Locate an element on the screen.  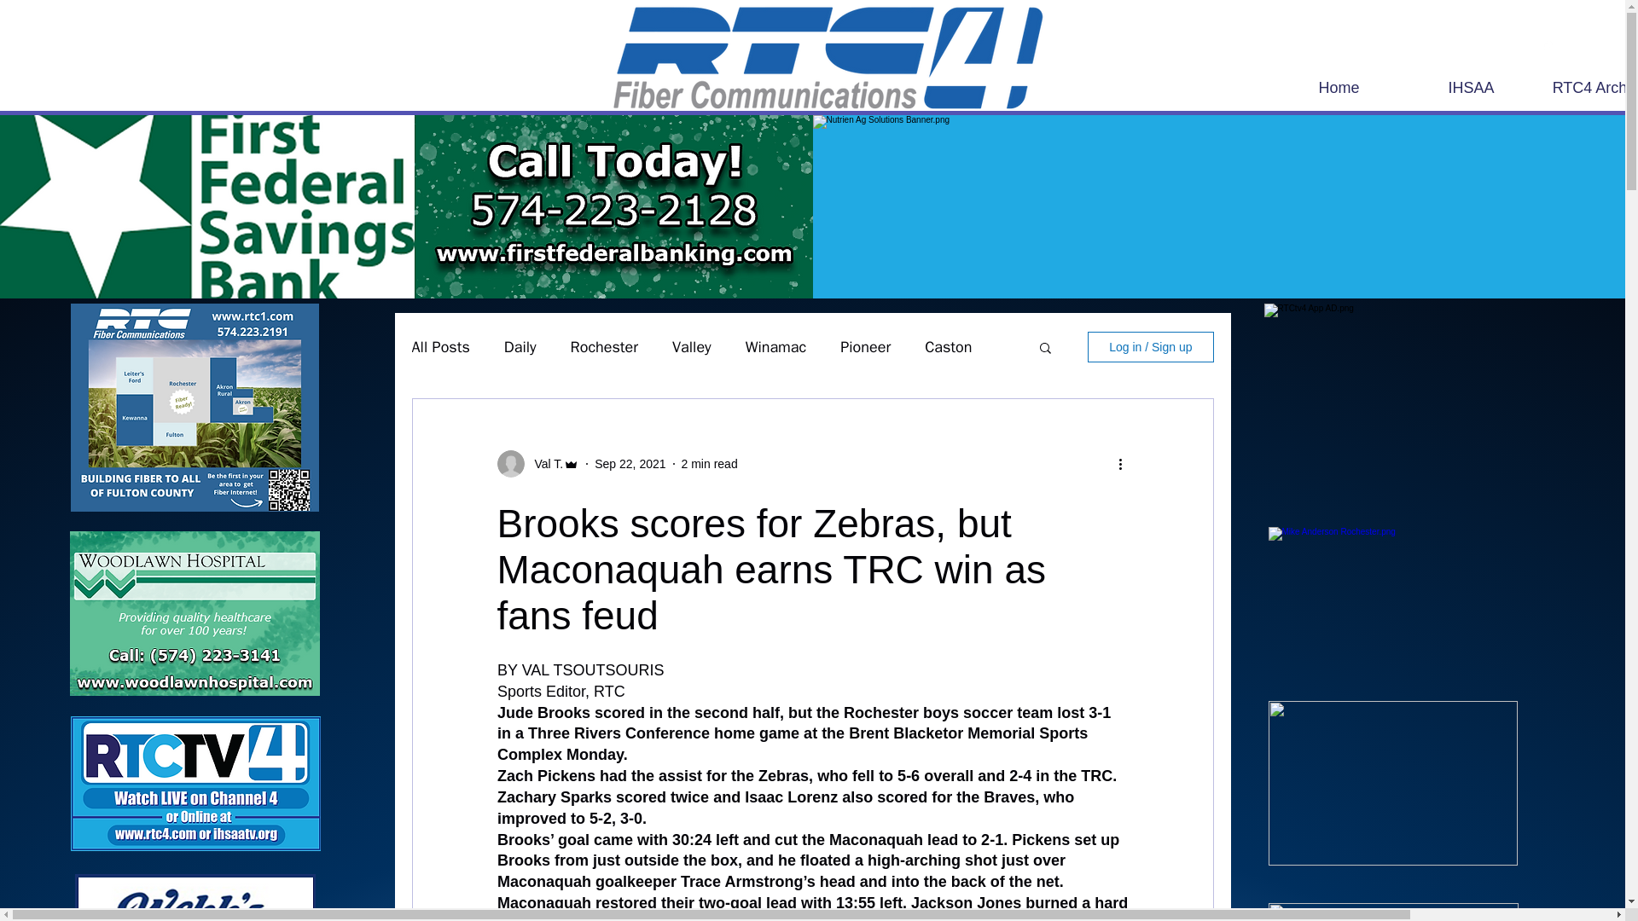
Home is located at coordinates (1339, 87).